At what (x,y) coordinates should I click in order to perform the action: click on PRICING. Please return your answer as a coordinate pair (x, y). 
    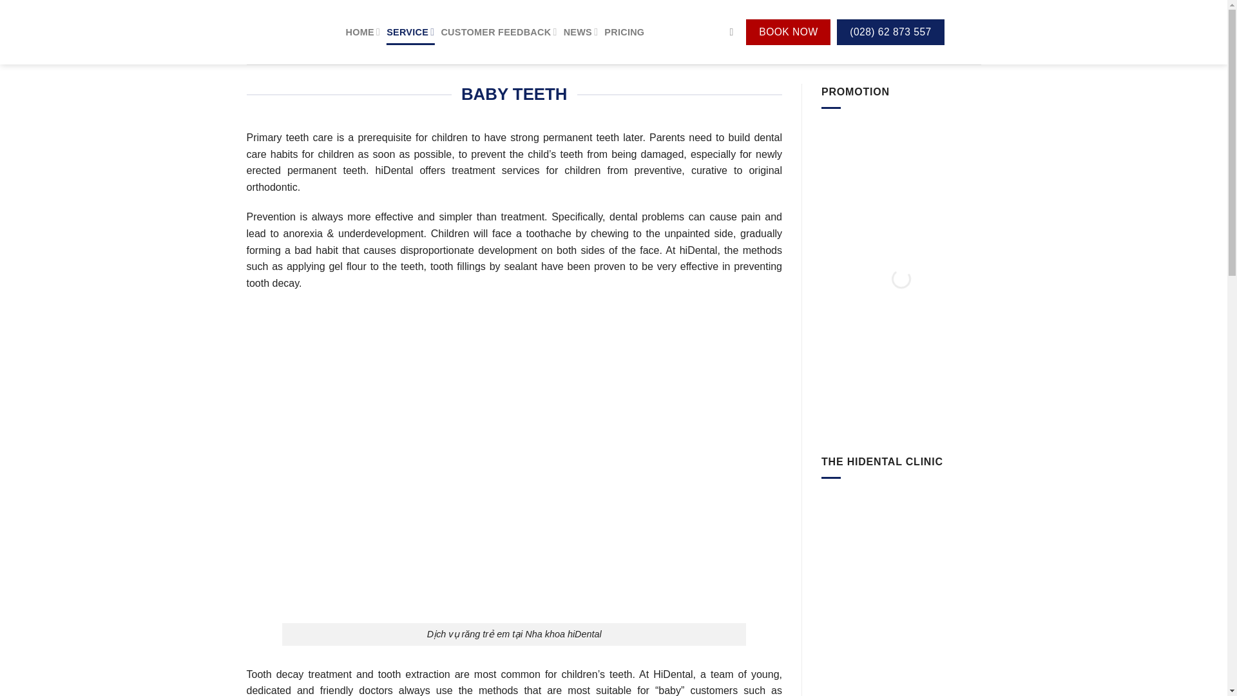
    Looking at the image, I should click on (624, 32).